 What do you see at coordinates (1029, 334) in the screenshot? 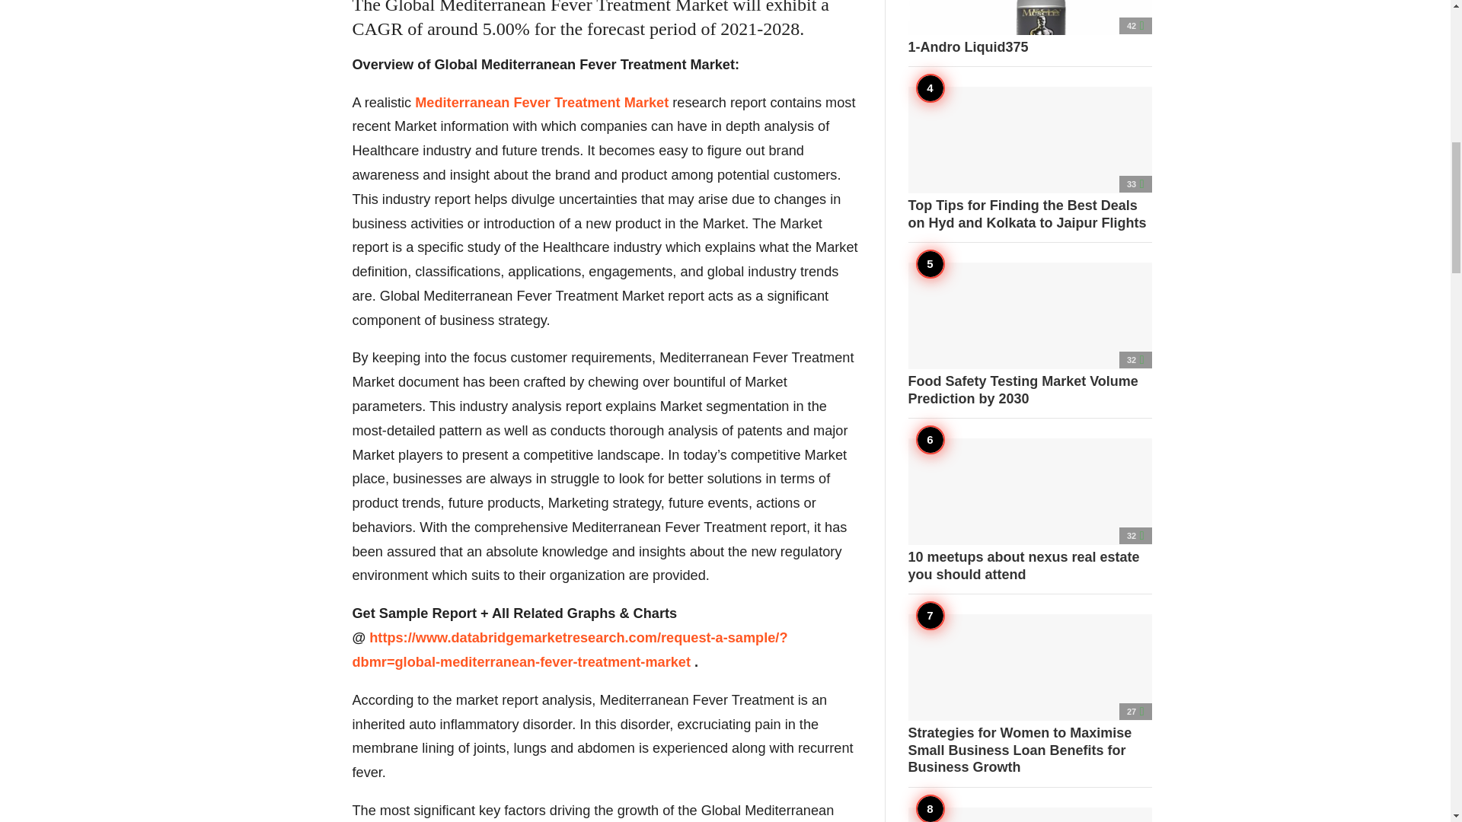
I see `Food Safety Testing Market Volume Prediction by 2030` at bounding box center [1029, 334].